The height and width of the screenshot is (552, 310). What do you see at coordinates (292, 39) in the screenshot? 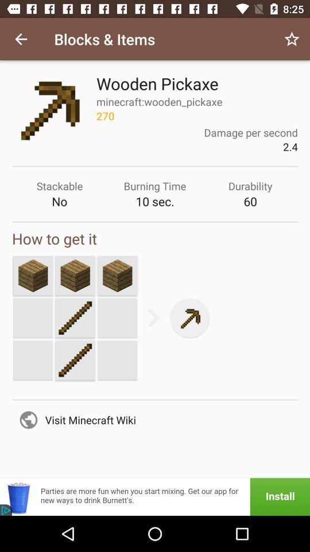
I see `click the item above the damage per second item` at bounding box center [292, 39].